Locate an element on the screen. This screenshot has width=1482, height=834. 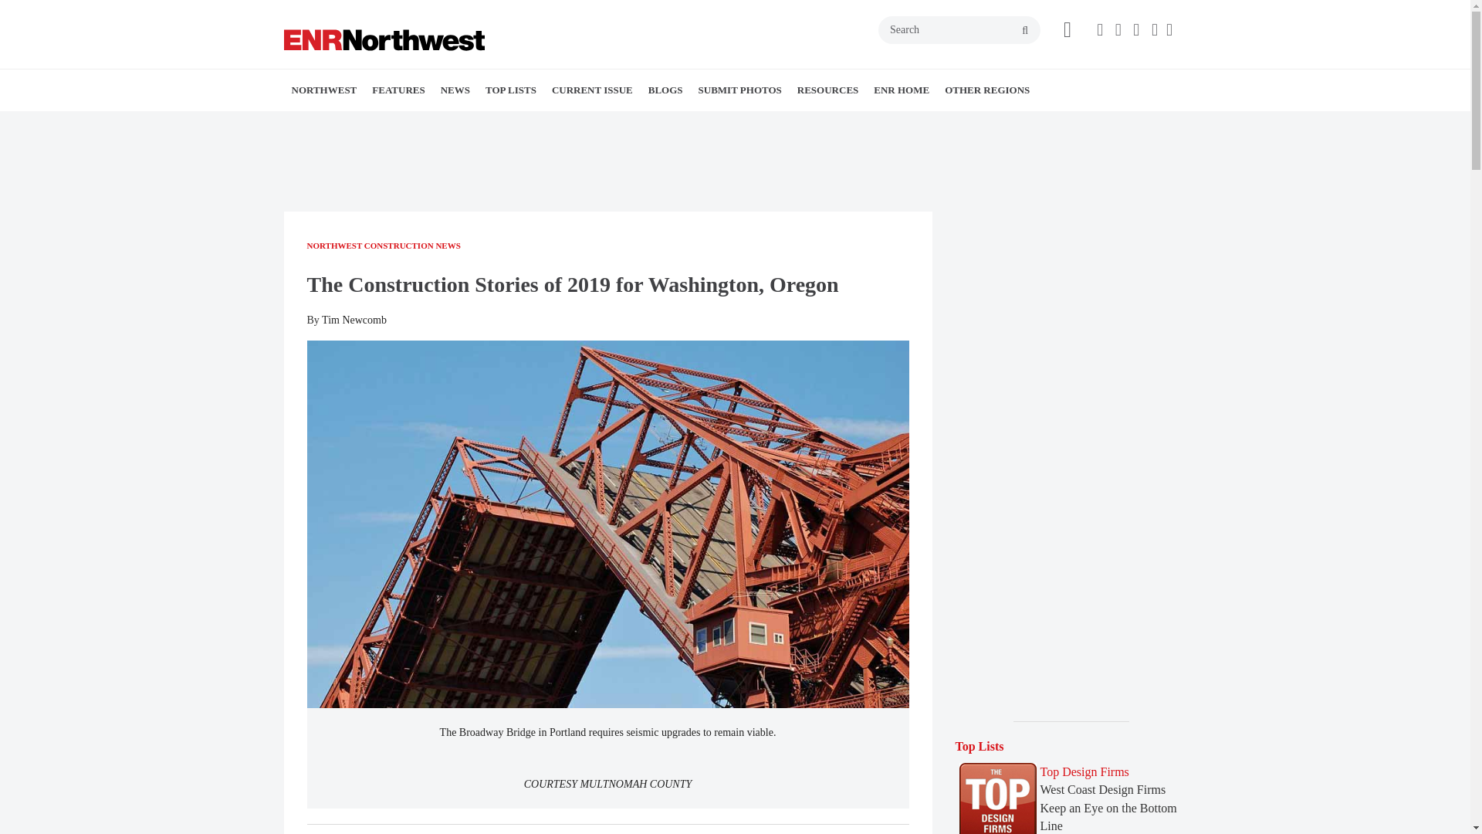
EVENTS is located at coordinates (800, 124).